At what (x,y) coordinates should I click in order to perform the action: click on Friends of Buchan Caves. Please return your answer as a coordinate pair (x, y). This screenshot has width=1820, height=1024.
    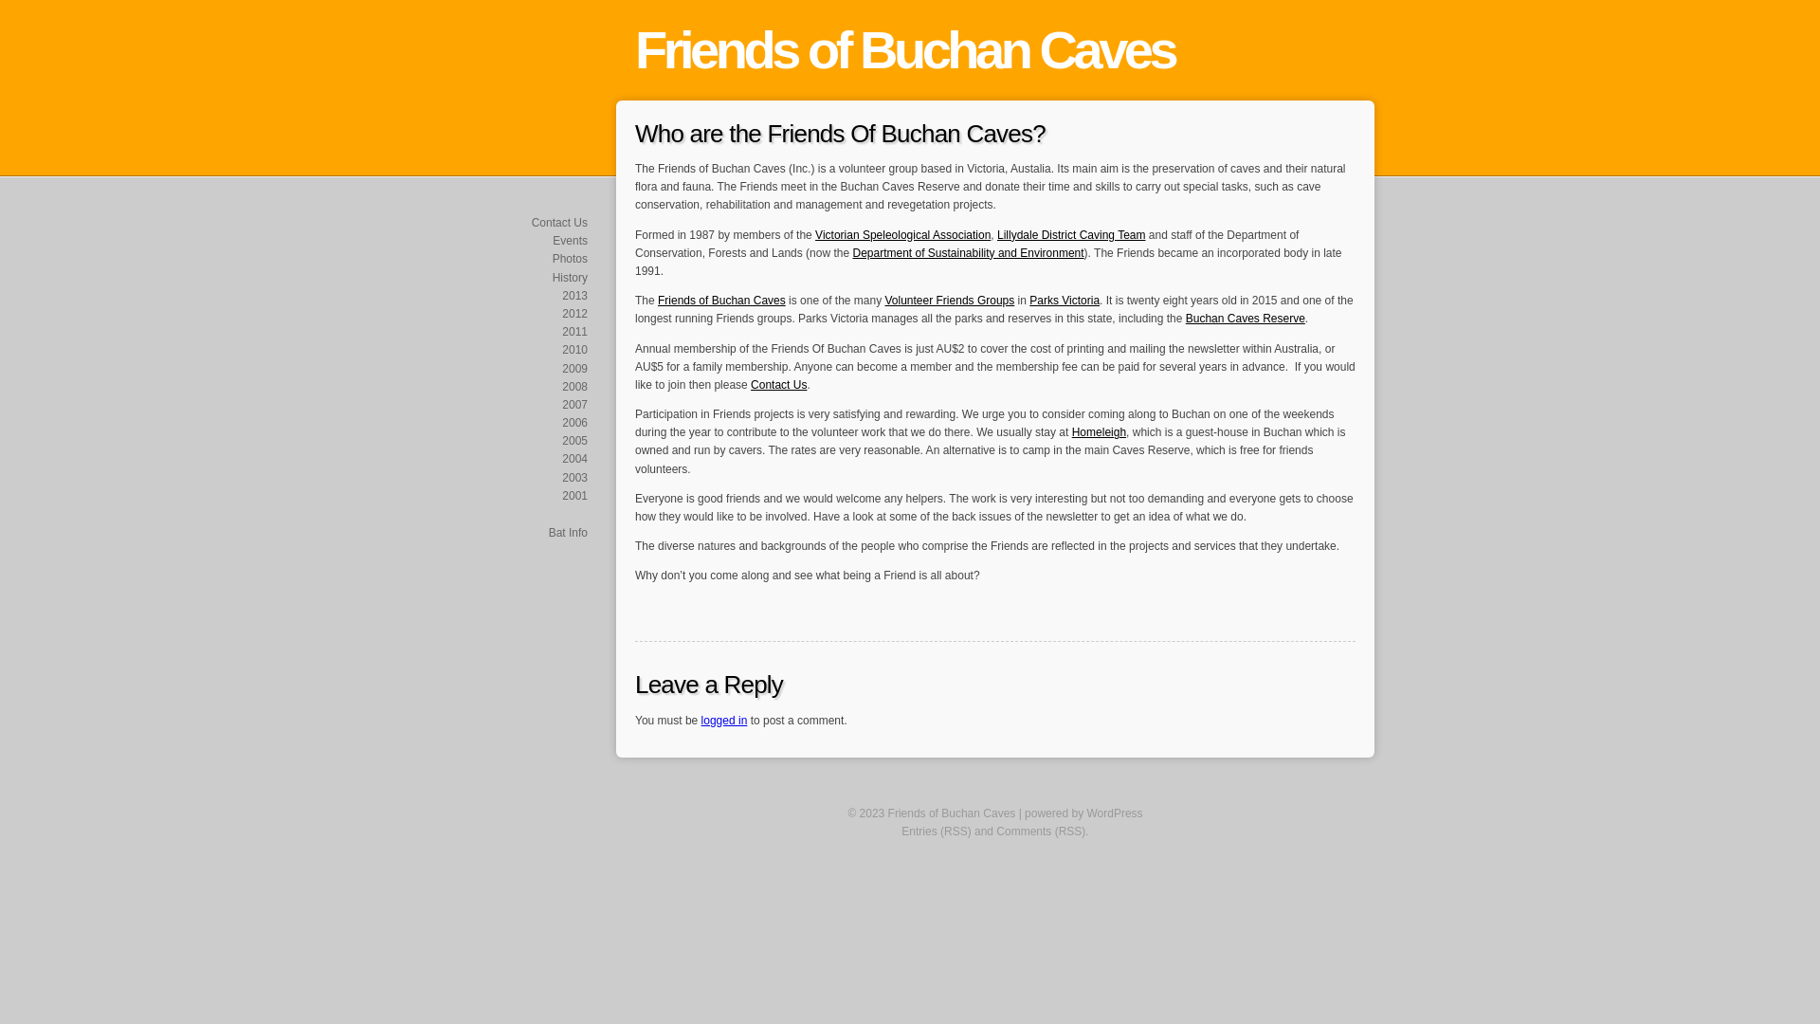
    Looking at the image, I should click on (904, 49).